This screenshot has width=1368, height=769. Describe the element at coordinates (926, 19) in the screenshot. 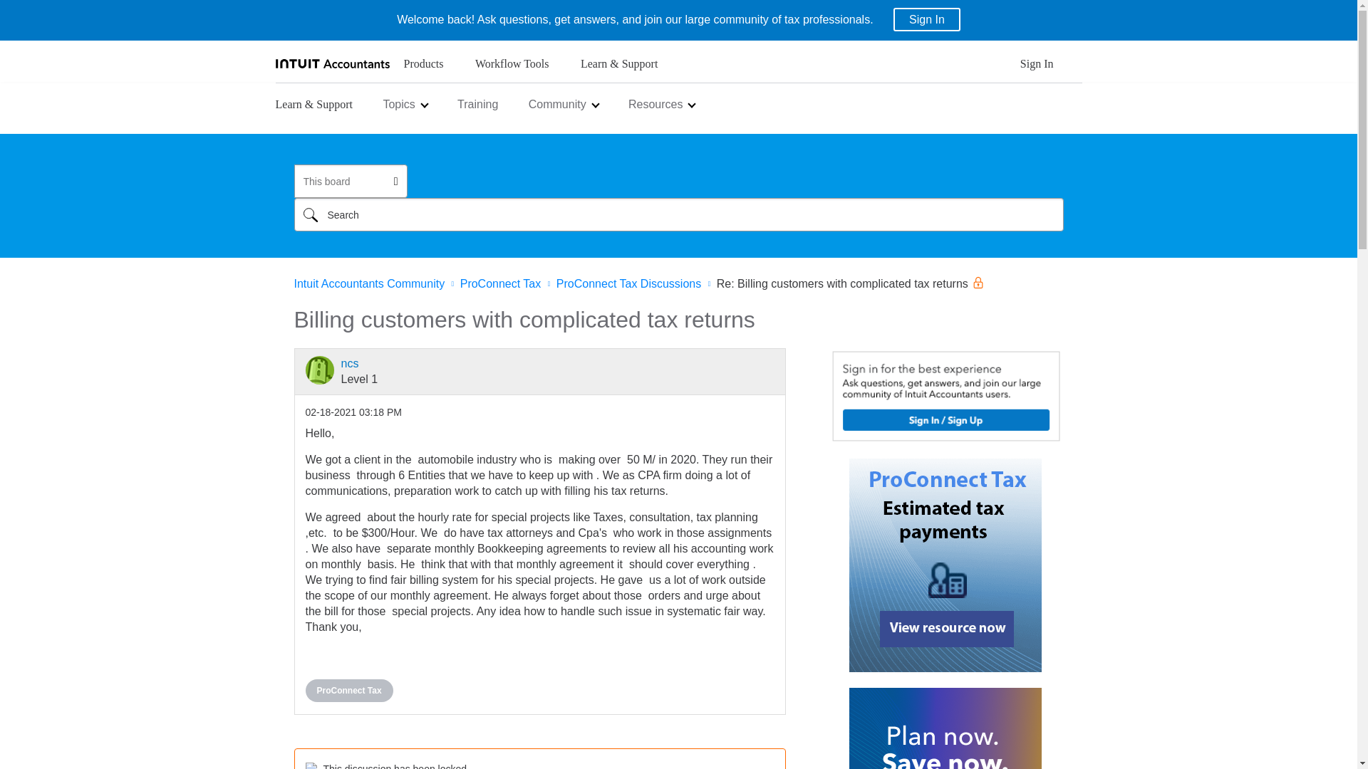

I see `Sign In` at that location.